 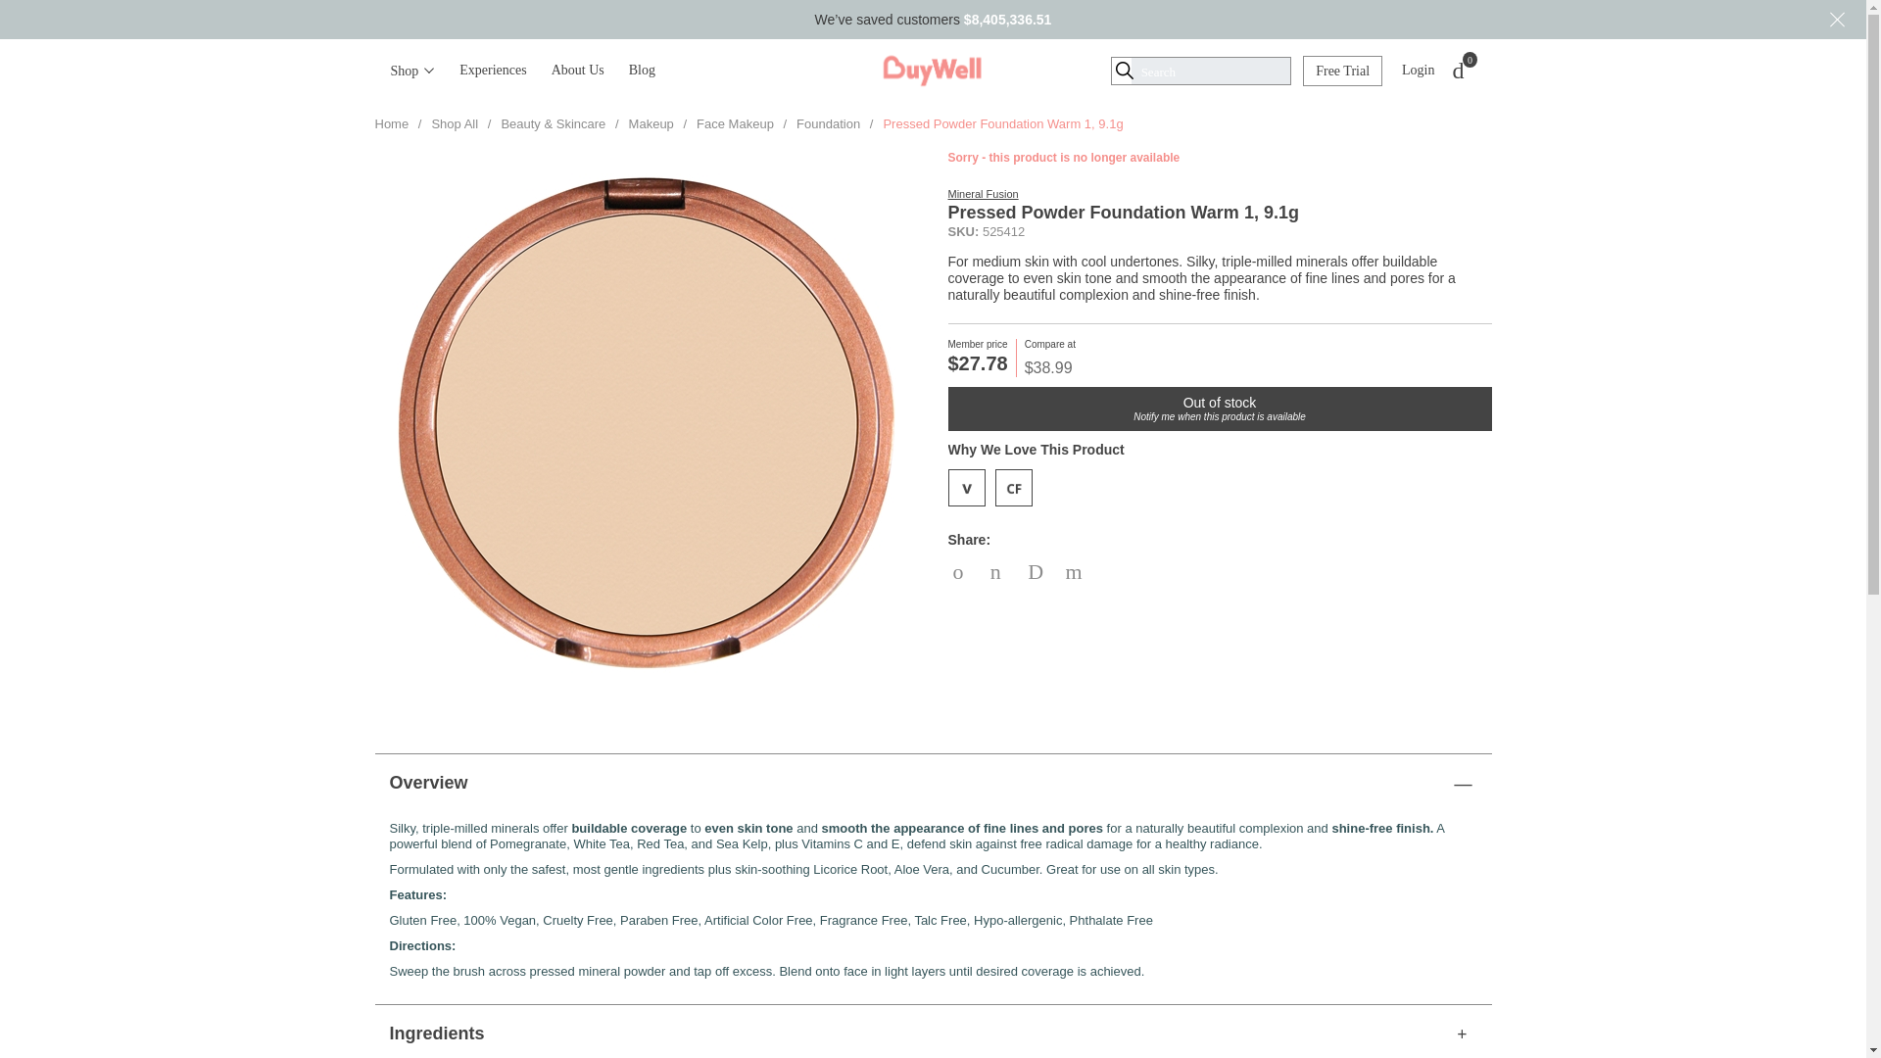 What do you see at coordinates (412, 71) in the screenshot?
I see `Shop` at bounding box center [412, 71].